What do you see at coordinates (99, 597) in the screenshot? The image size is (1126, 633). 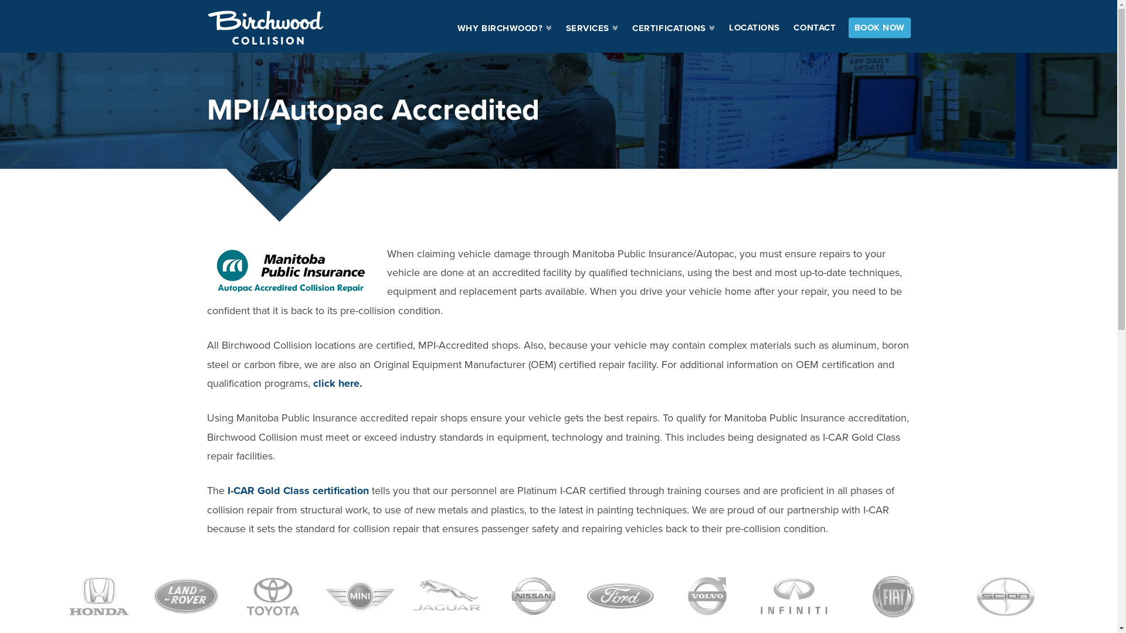 I see `Honda` at bounding box center [99, 597].